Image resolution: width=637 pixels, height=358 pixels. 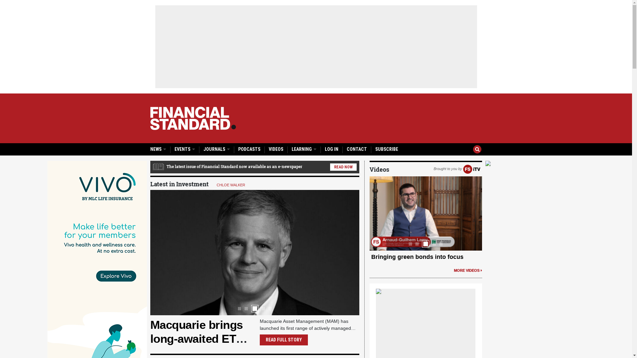 What do you see at coordinates (304, 149) in the screenshot?
I see `LEARNING` at bounding box center [304, 149].